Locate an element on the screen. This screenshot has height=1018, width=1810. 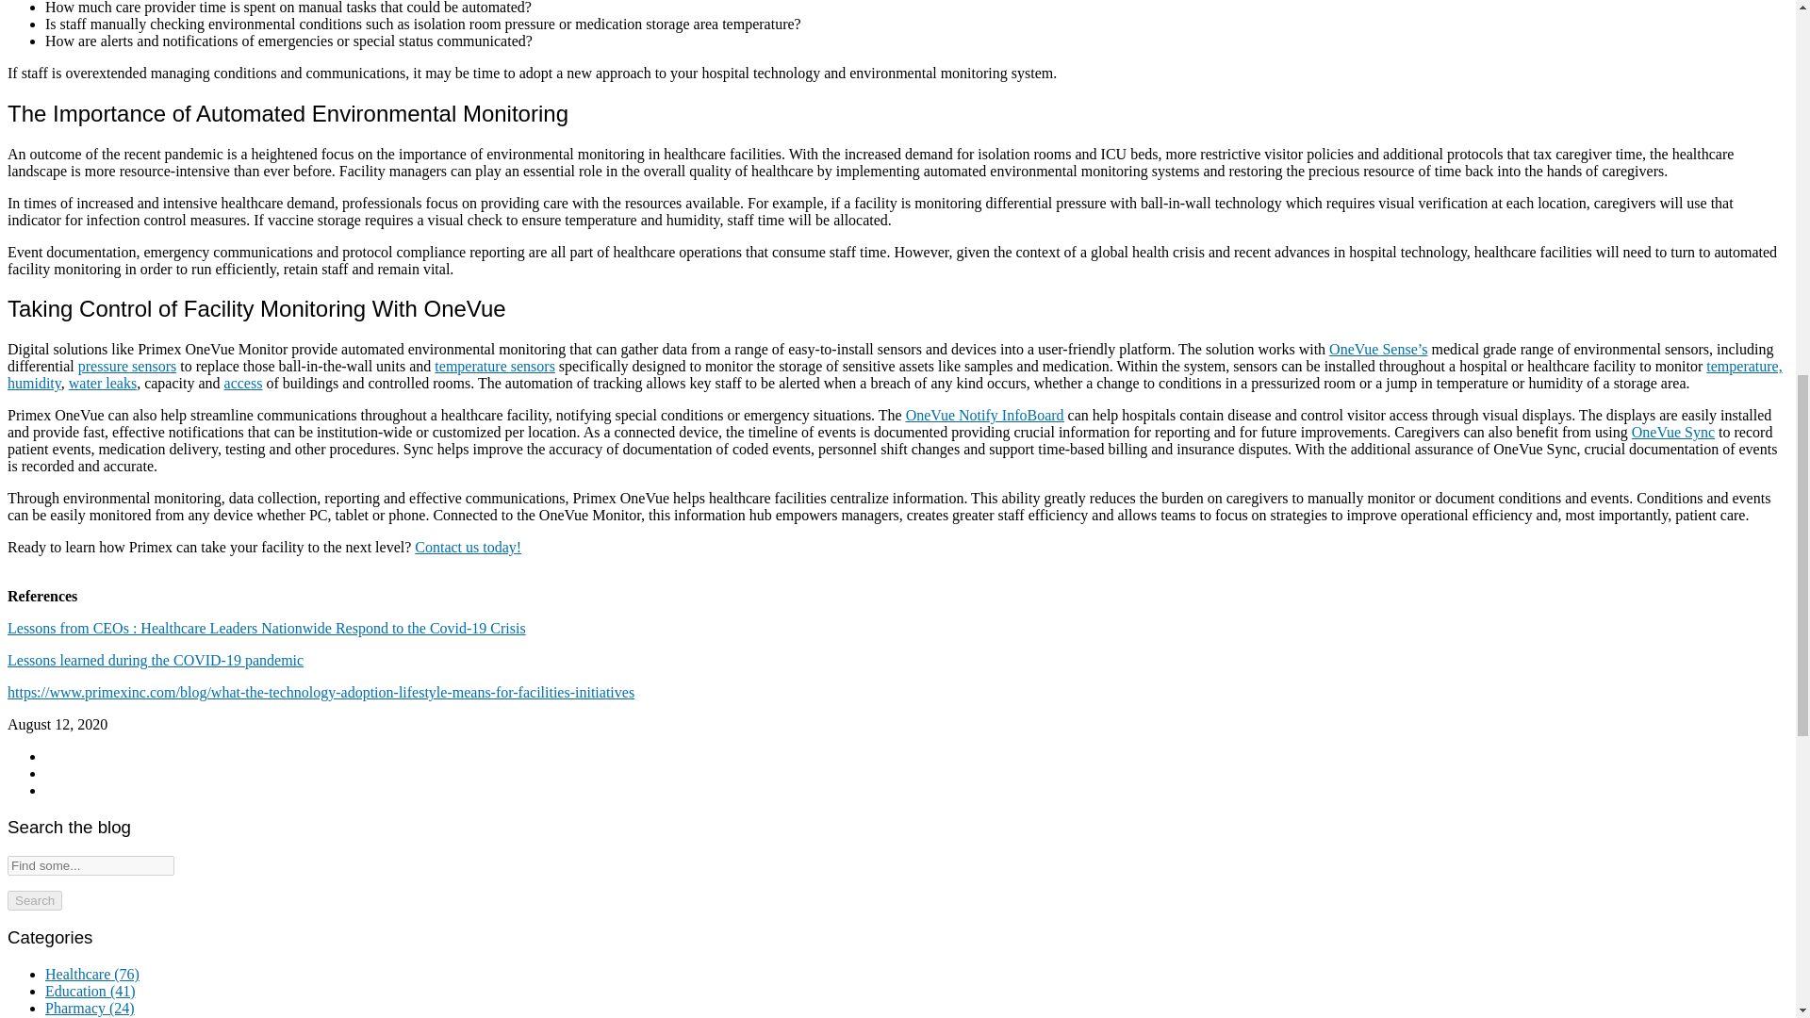
Healthcare is located at coordinates (92, 974).